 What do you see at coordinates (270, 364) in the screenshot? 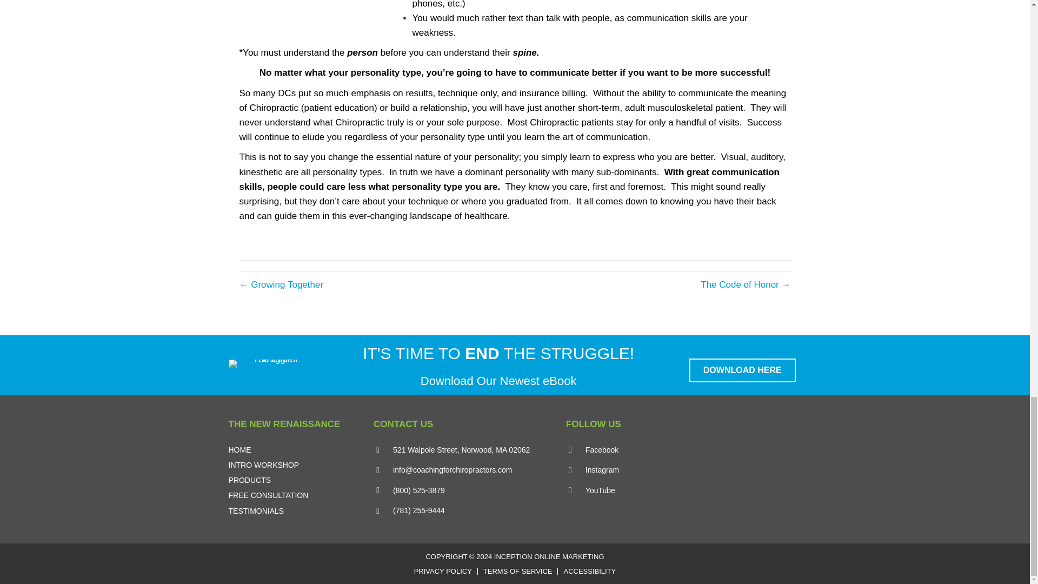
I see `The-End-of-Struggle` at bounding box center [270, 364].